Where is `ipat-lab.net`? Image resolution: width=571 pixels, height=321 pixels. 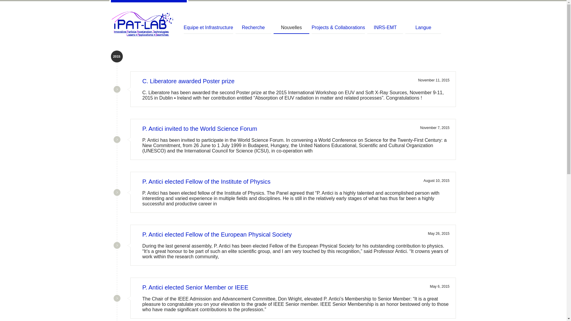 ipat-lab.net is located at coordinates (143, 24).